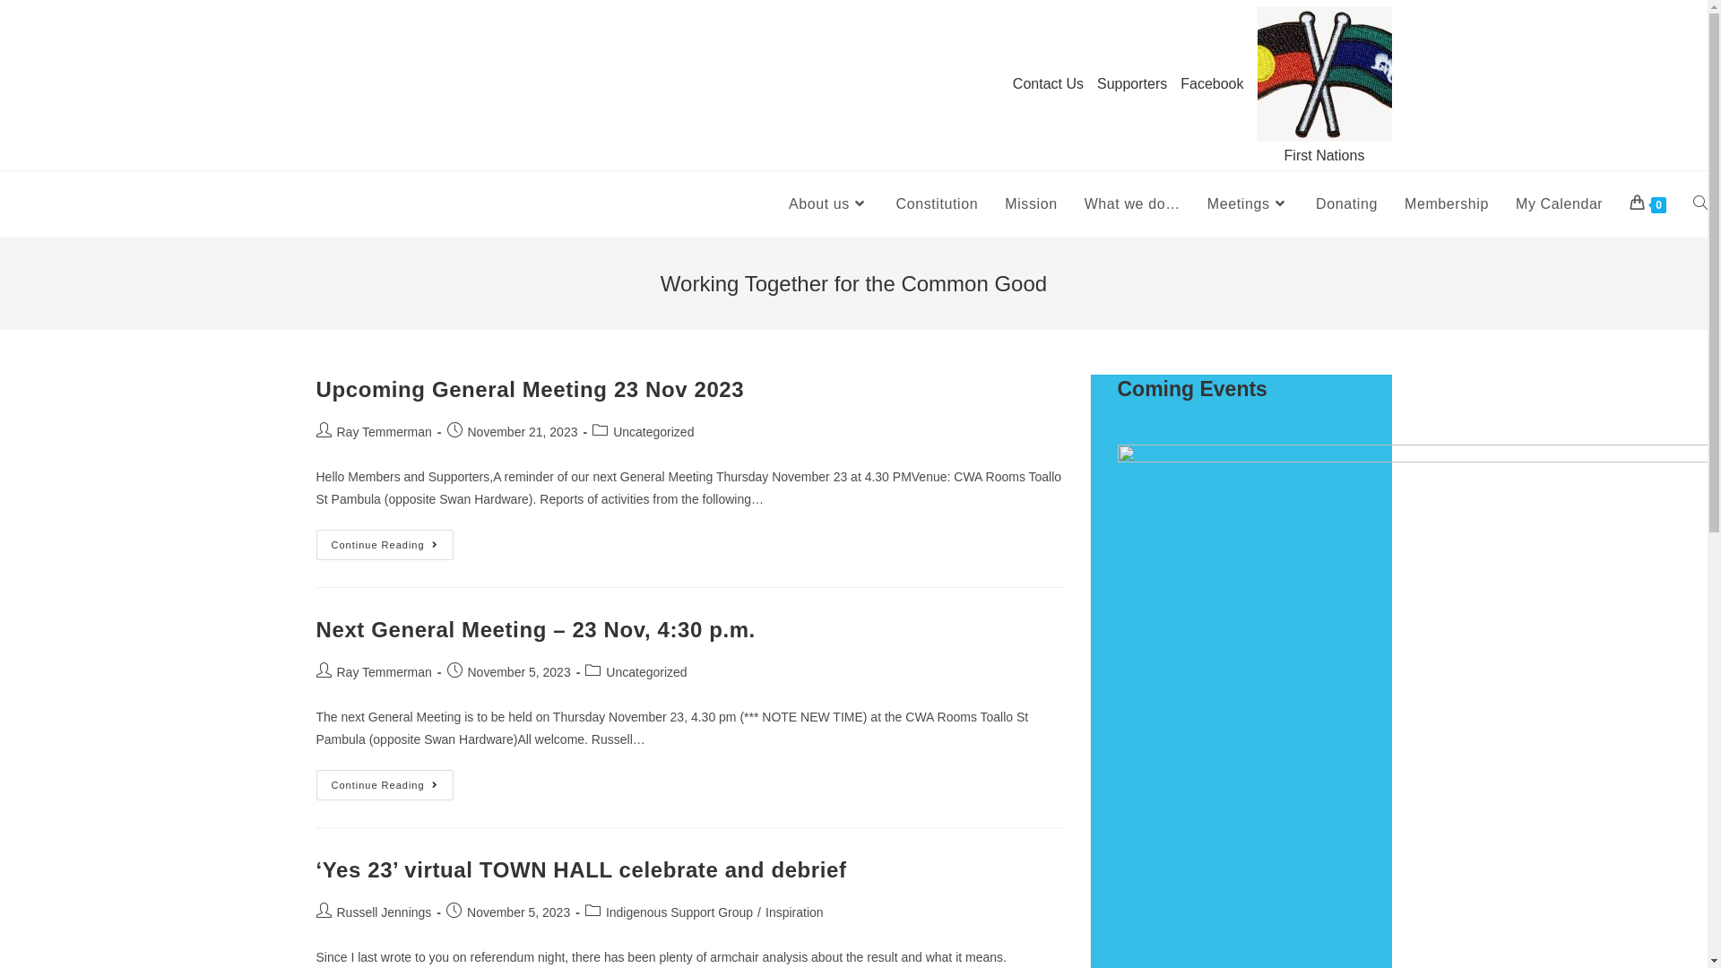  Describe the element at coordinates (385, 432) in the screenshot. I see `Ray Temmerman` at that location.